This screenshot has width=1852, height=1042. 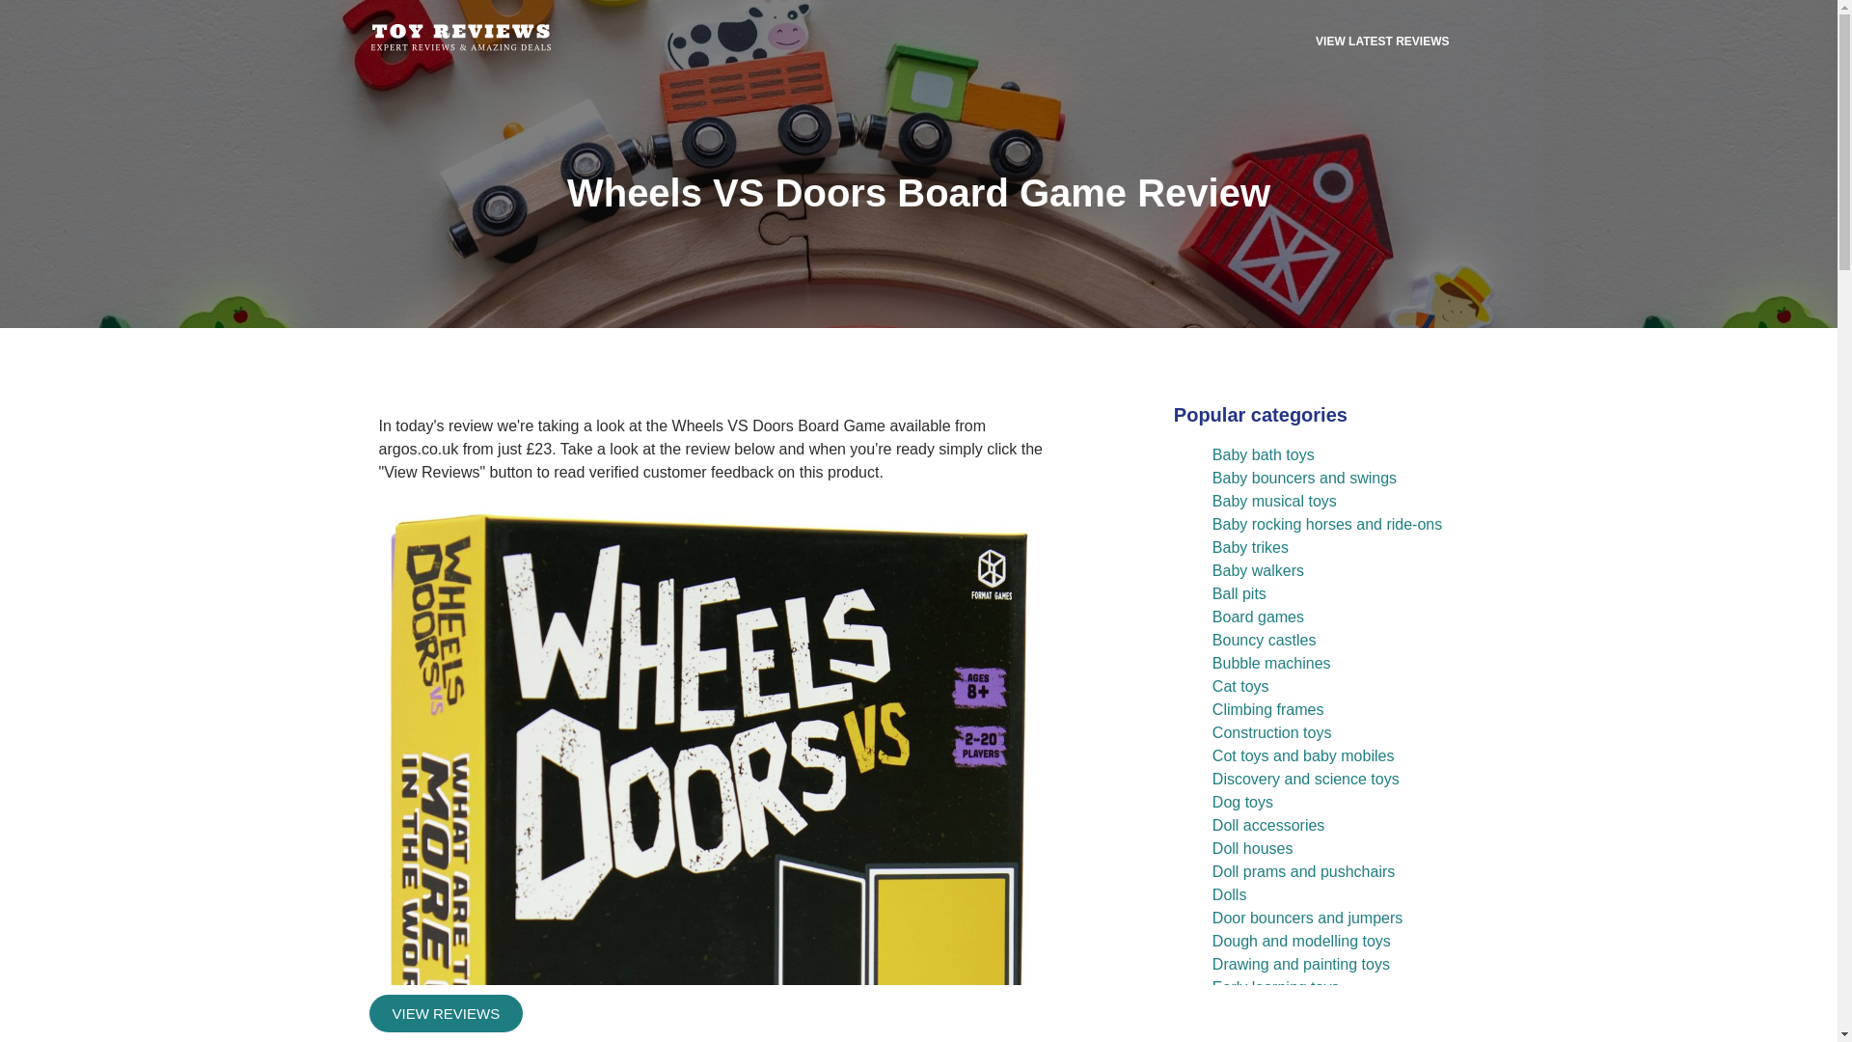 What do you see at coordinates (1242, 802) in the screenshot?
I see `Dog toys` at bounding box center [1242, 802].